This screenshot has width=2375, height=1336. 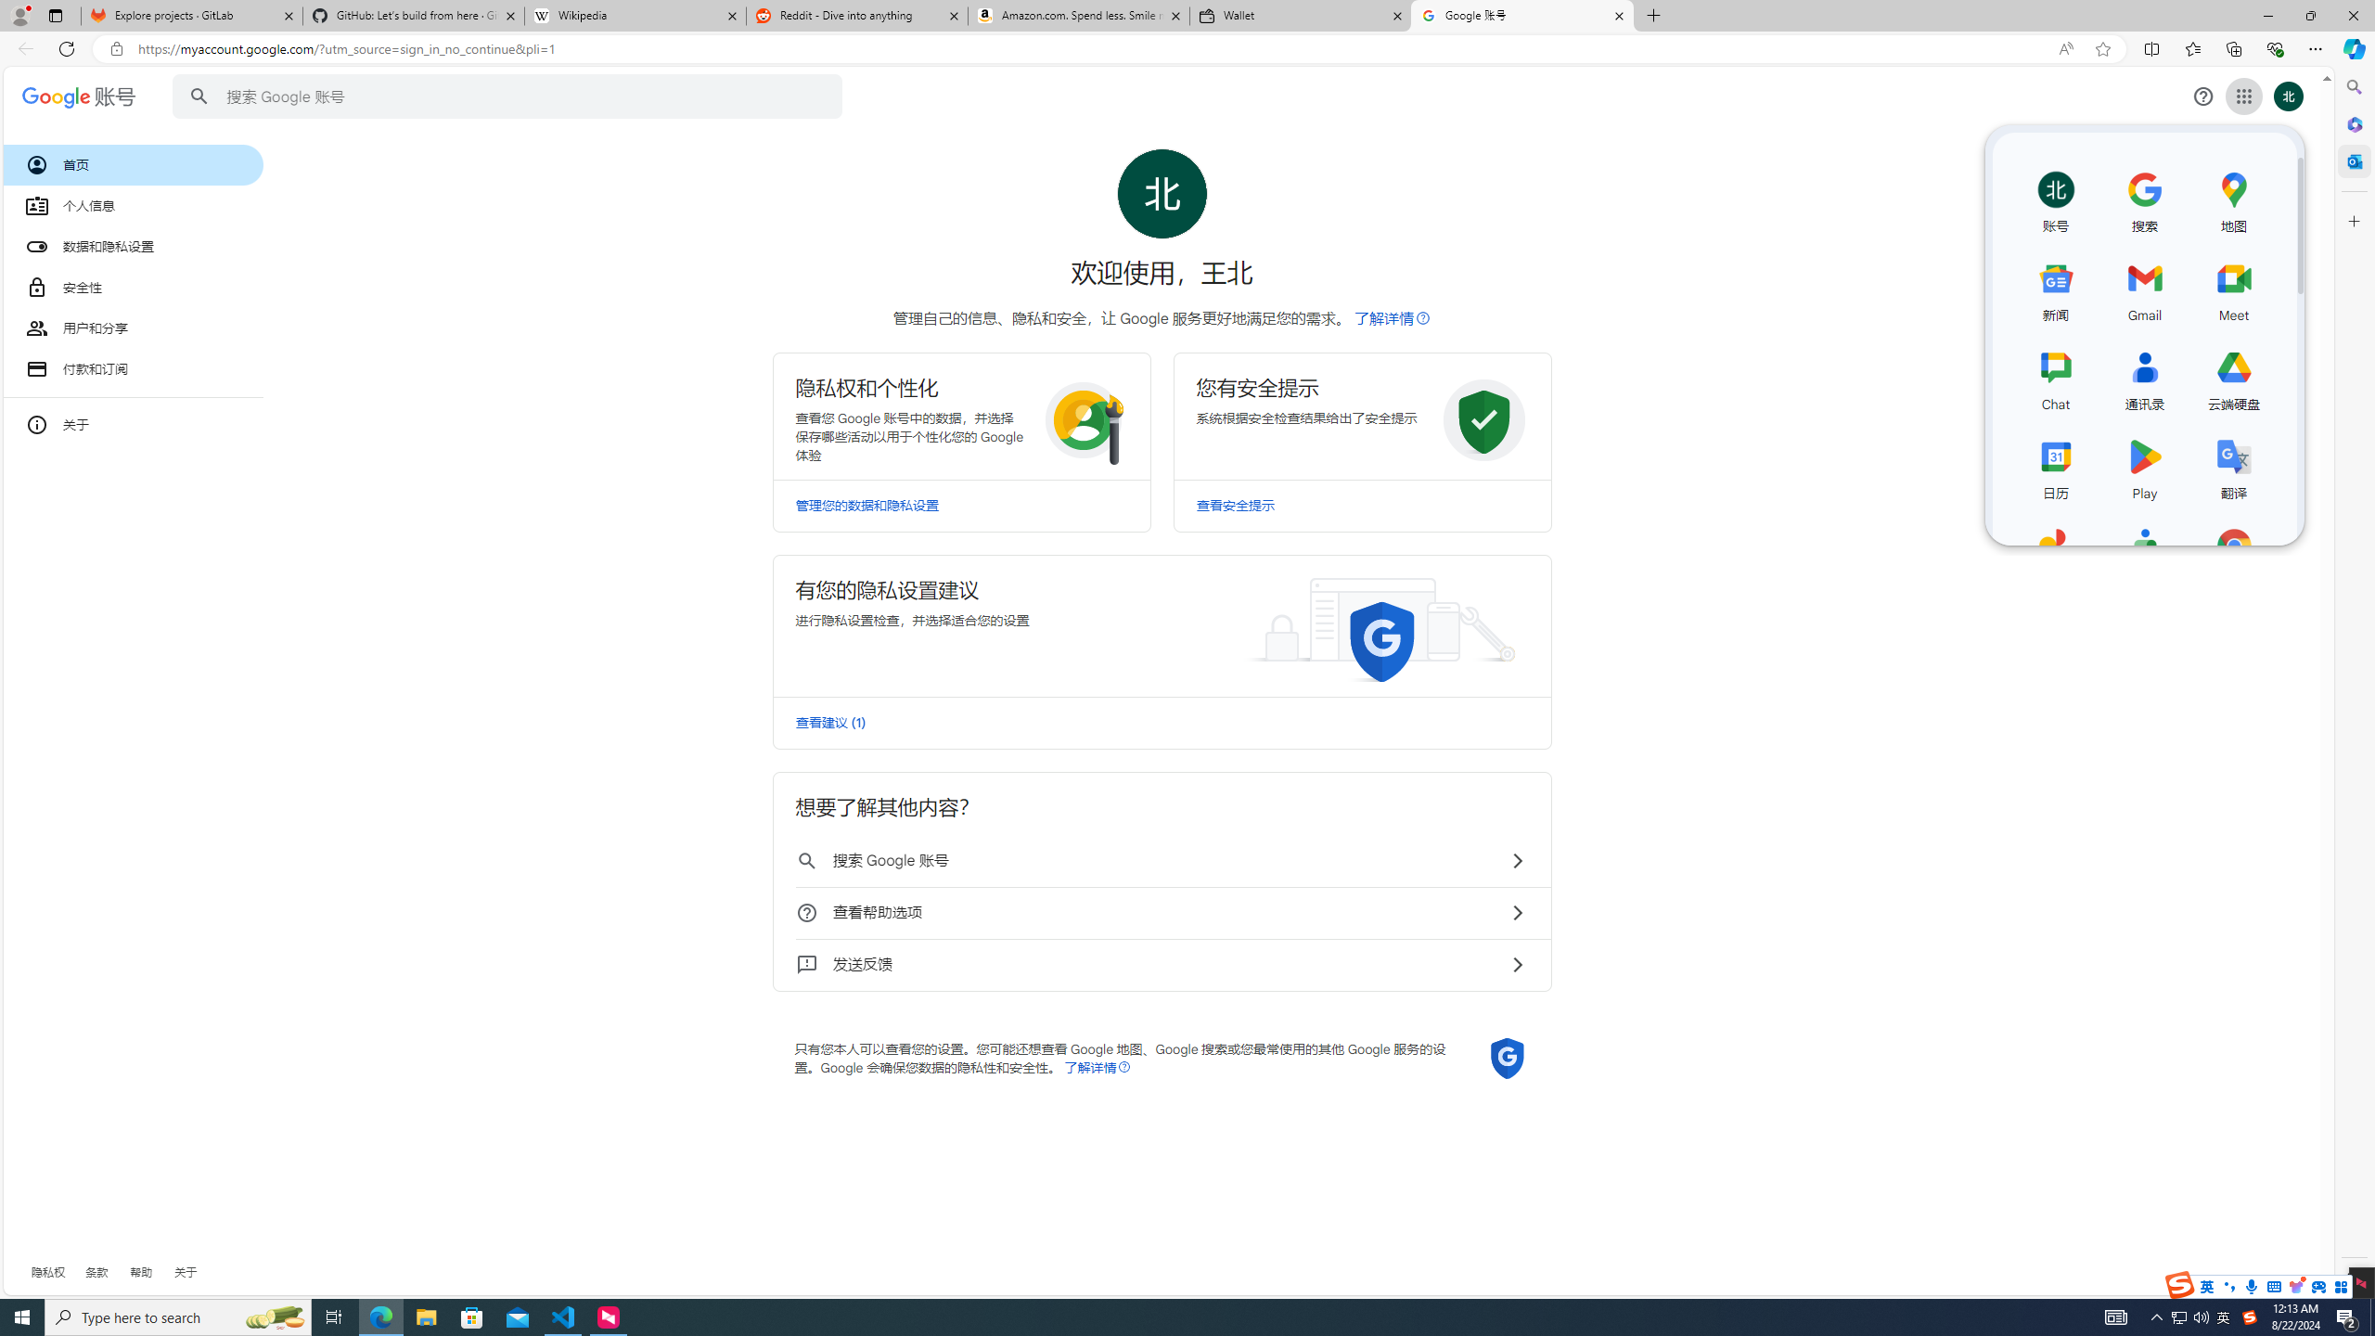 What do you see at coordinates (2234, 288) in the screenshot?
I see `Meet` at bounding box center [2234, 288].